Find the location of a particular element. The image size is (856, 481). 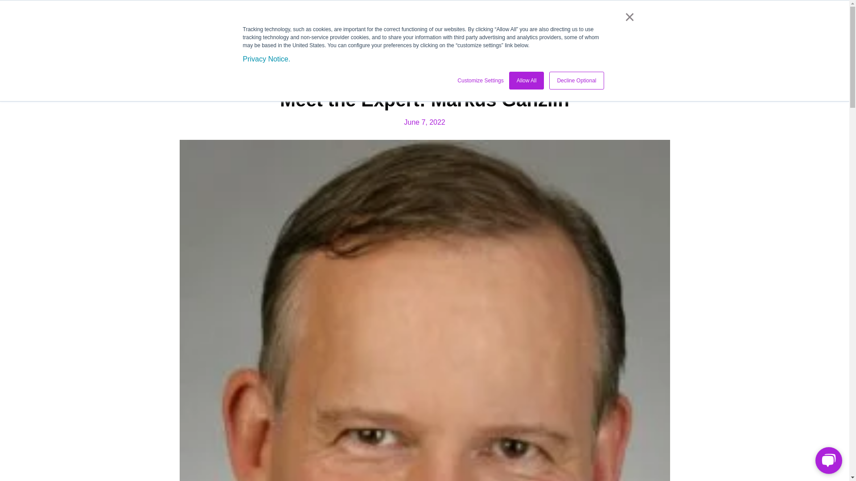

Decline Optional is located at coordinates (576, 80).